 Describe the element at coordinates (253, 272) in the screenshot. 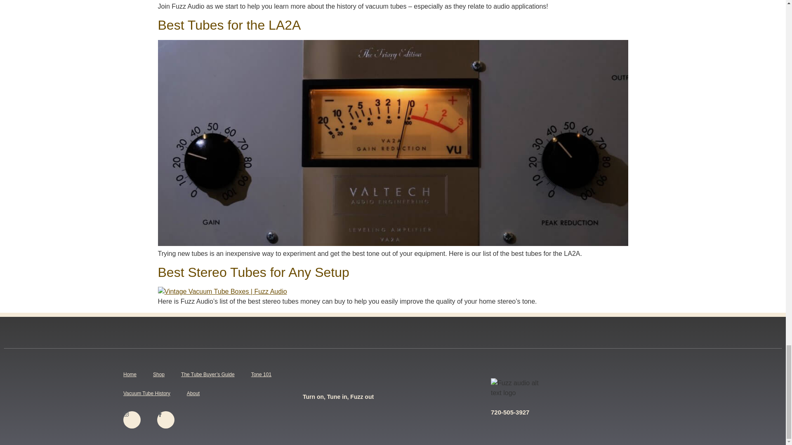

I see `Best Stereo Tubes for Any Setup` at that location.